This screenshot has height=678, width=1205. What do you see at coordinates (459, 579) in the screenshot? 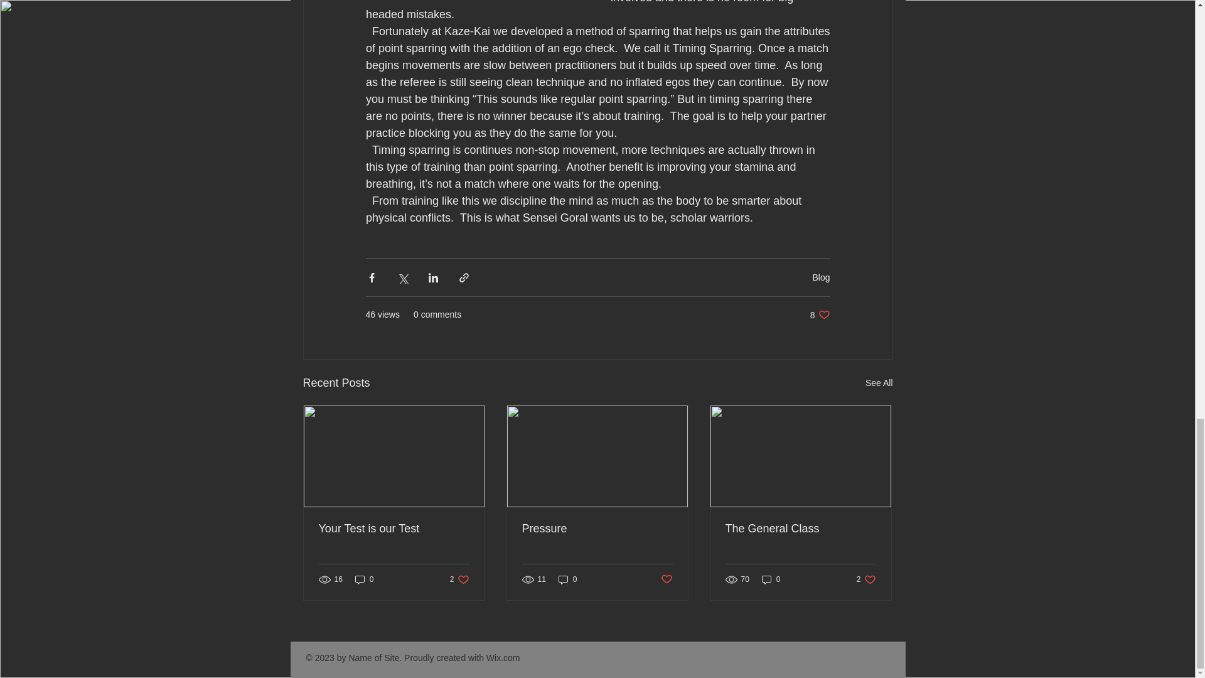
I see `0` at bounding box center [459, 579].